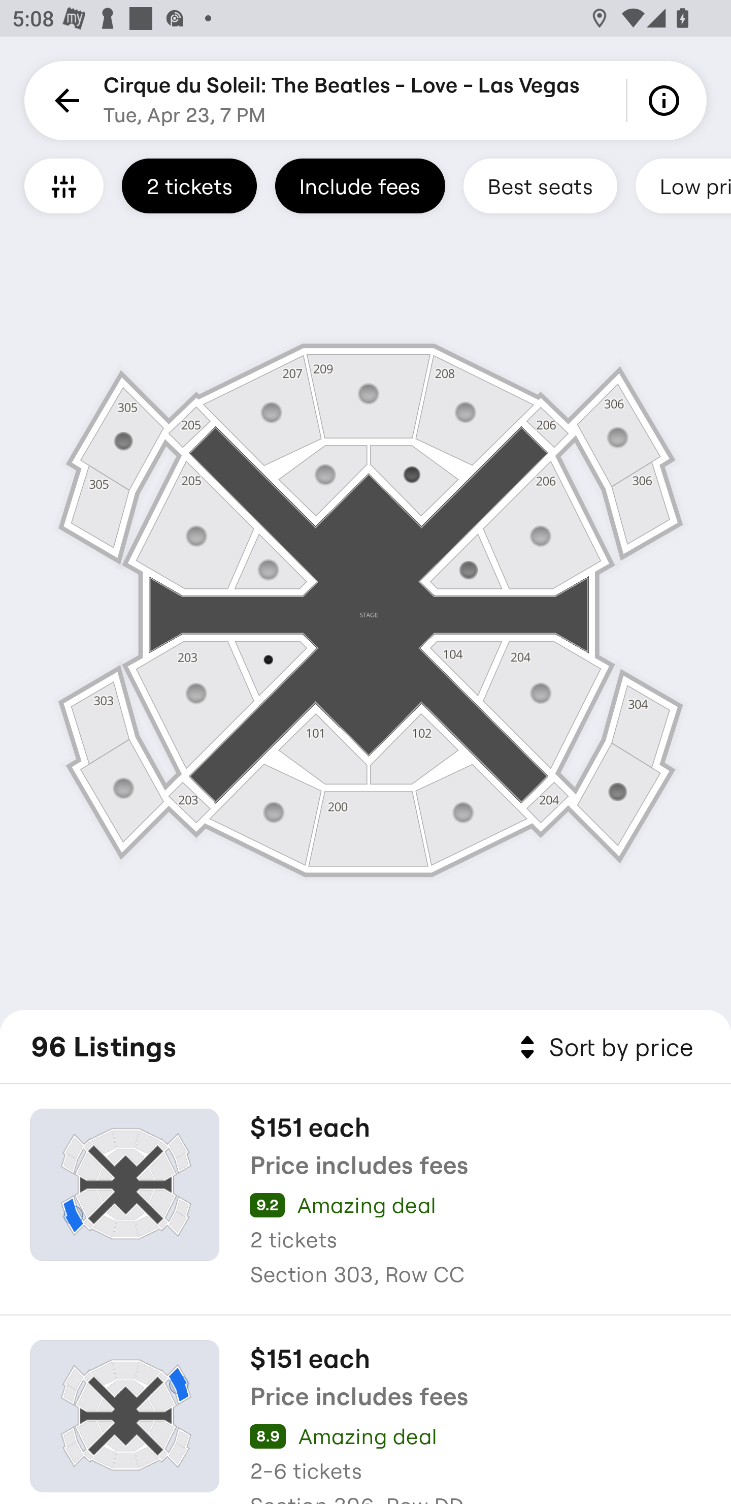 Image resolution: width=731 pixels, height=1504 pixels. I want to click on Info, so click(667, 101).